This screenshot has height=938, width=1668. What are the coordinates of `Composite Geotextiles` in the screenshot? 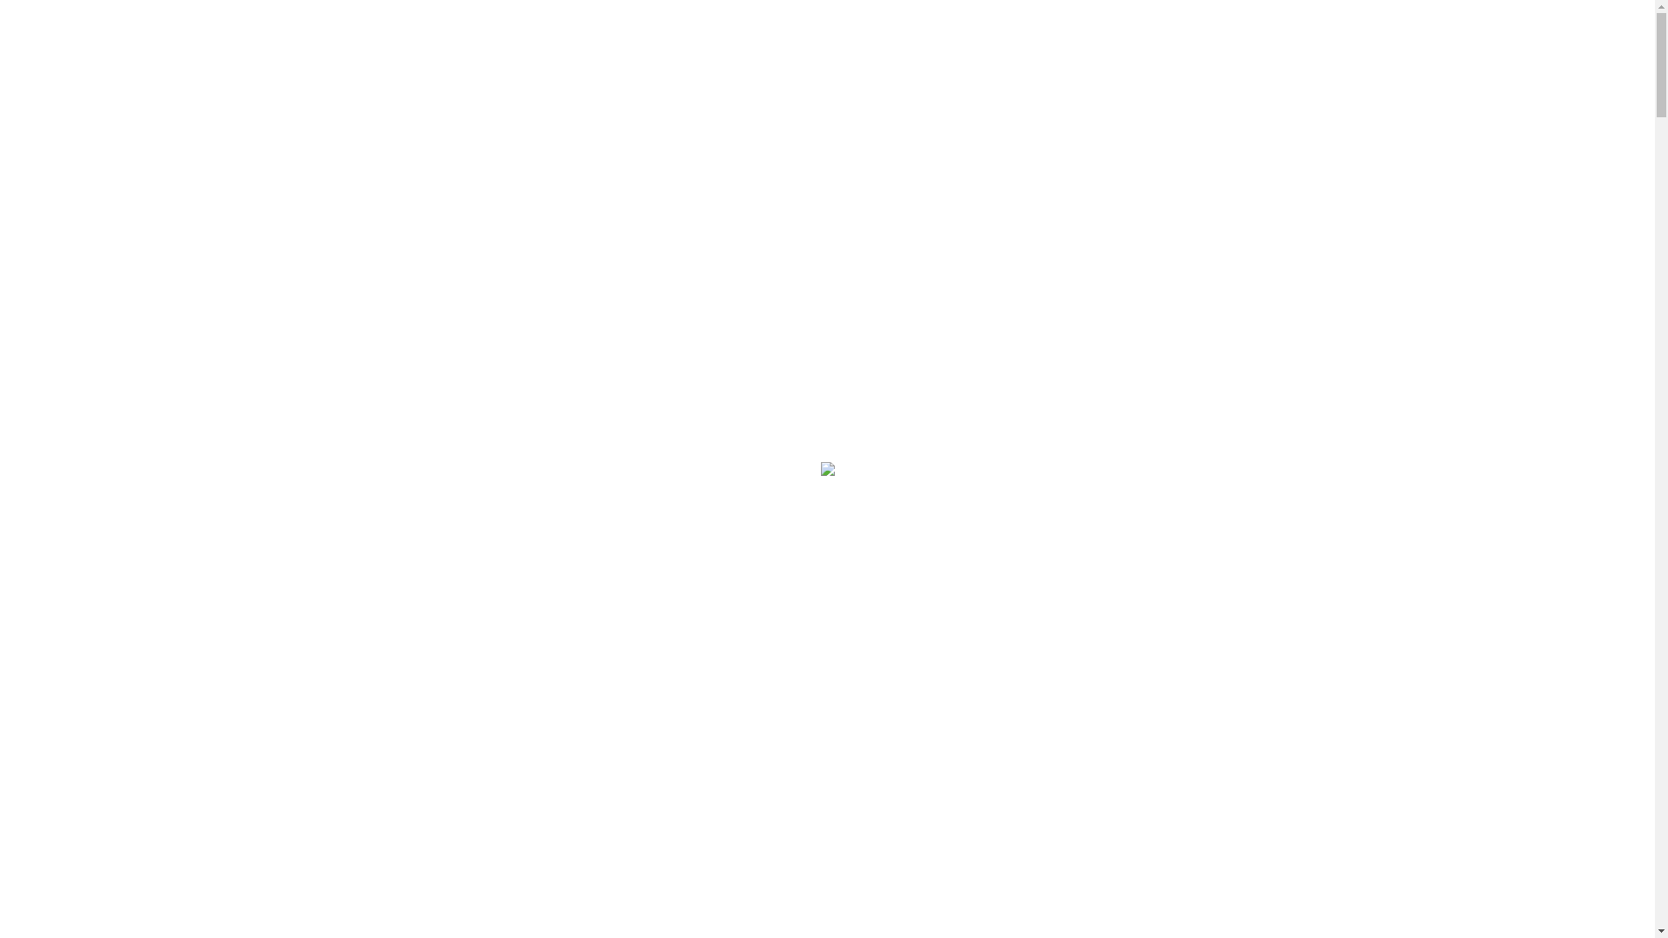 It's located at (137, 597).